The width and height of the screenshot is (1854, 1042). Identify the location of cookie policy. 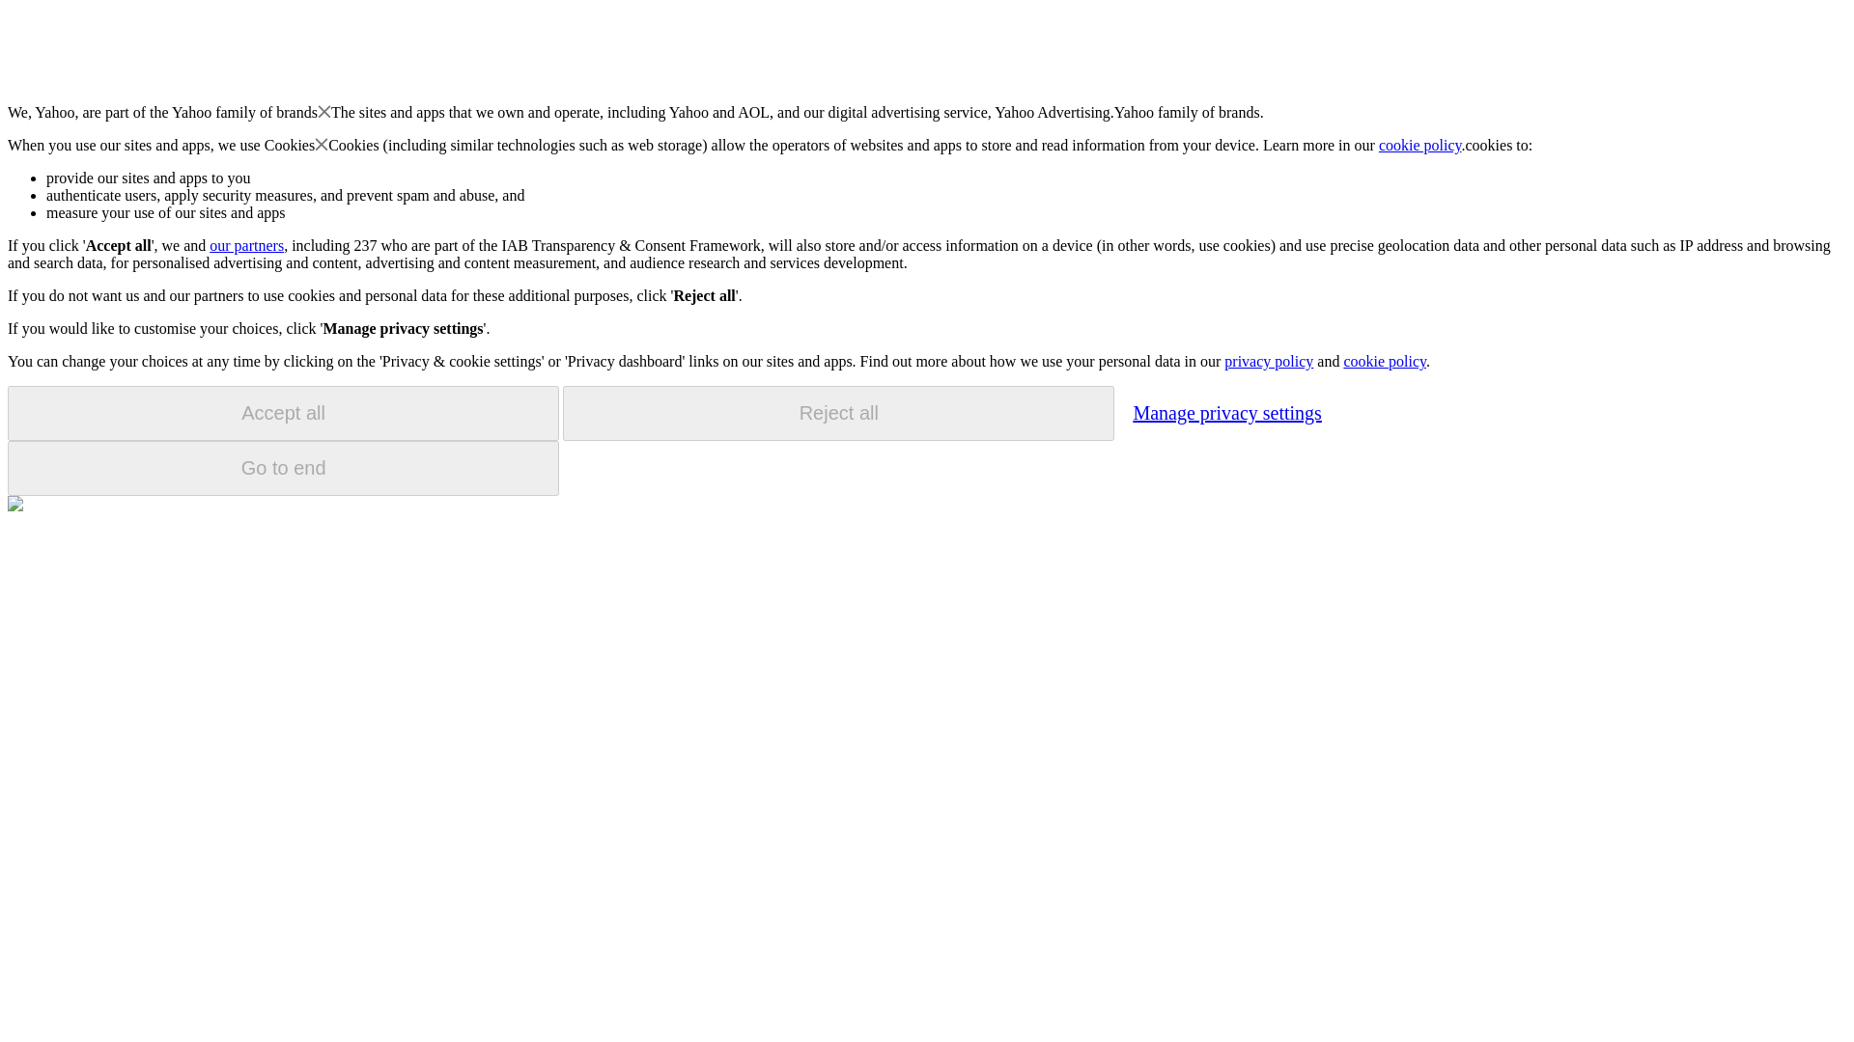
(1420, 145).